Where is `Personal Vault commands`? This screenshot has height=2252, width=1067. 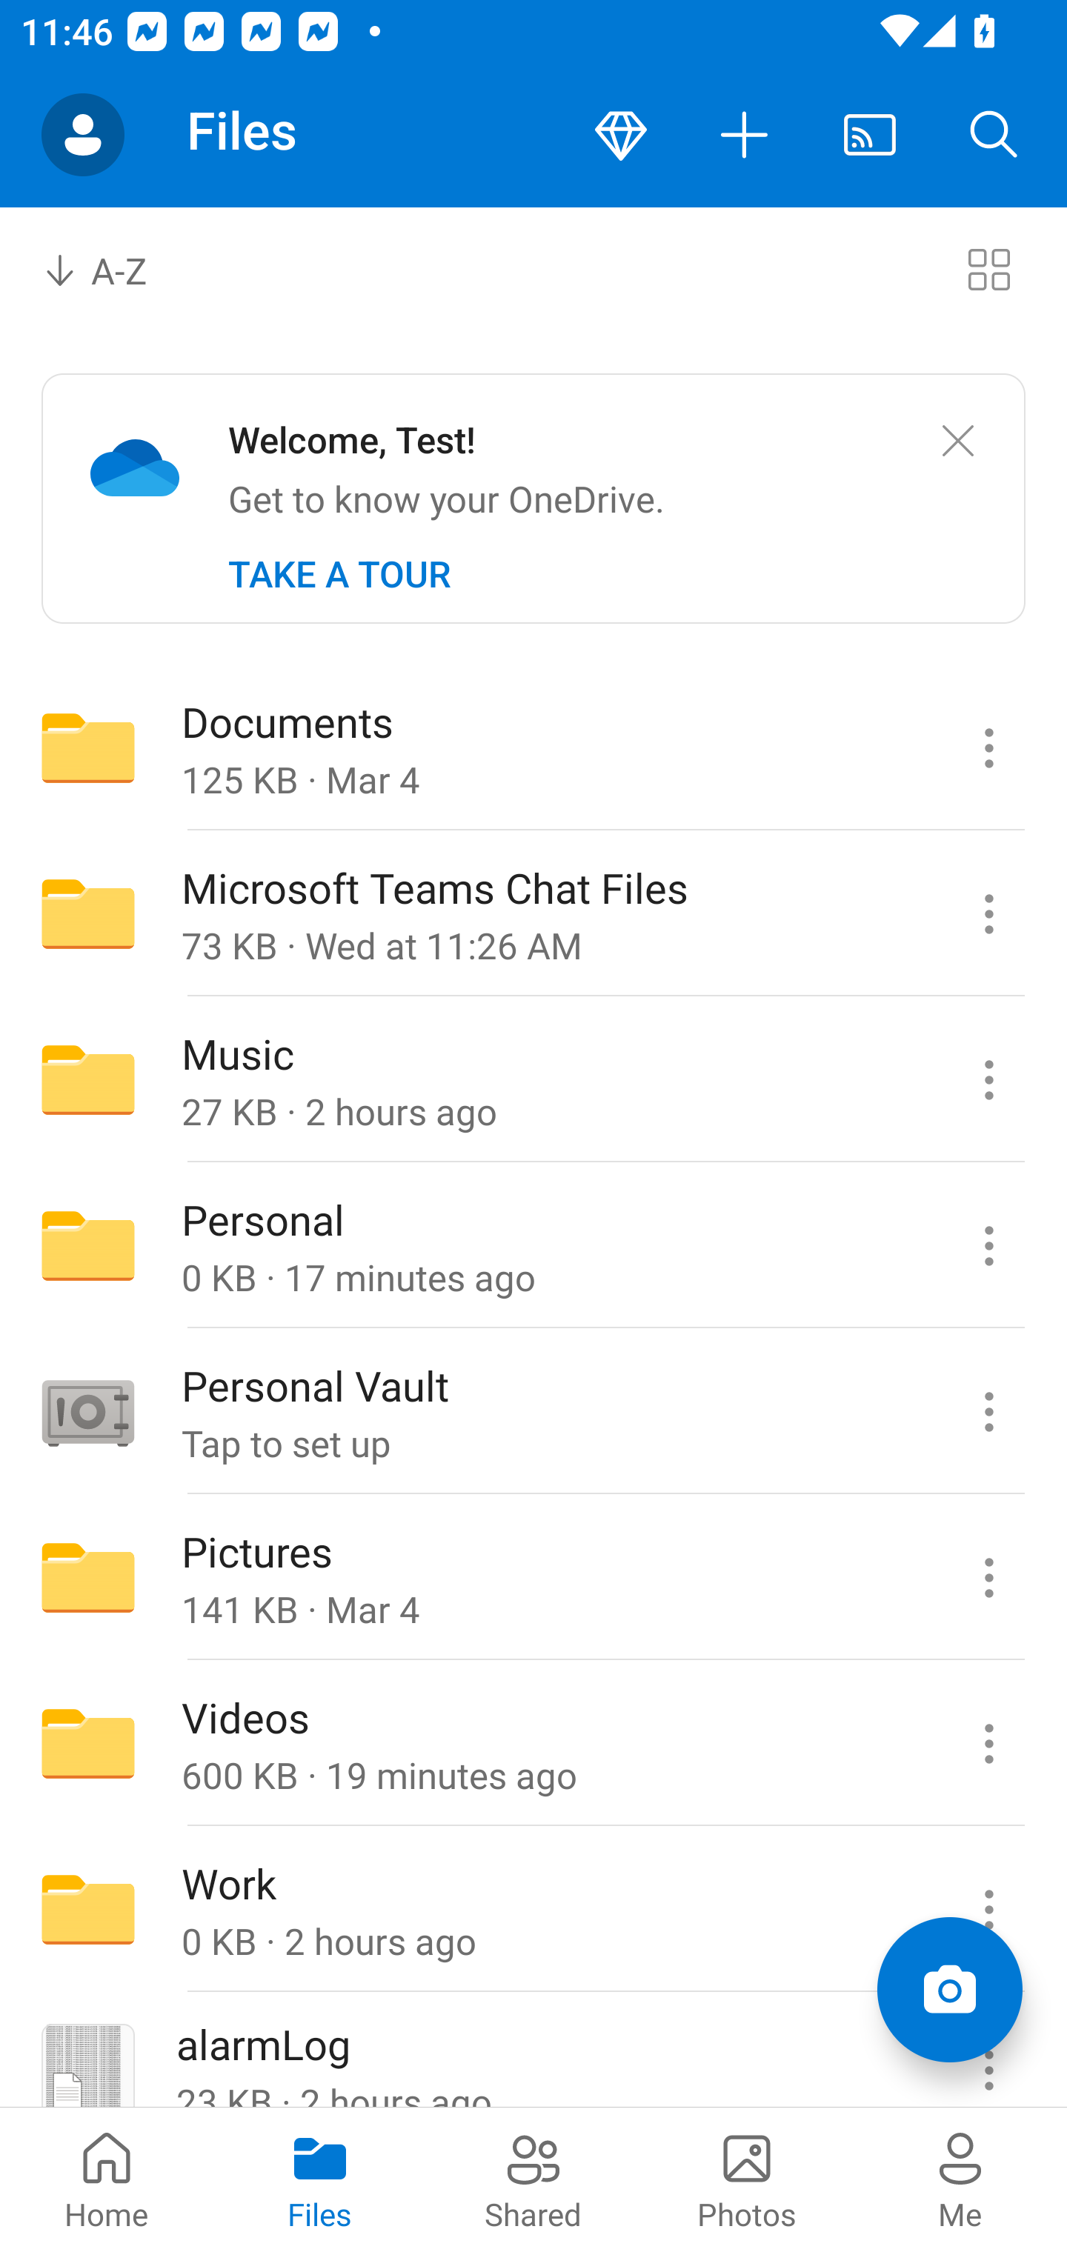
Personal Vault commands is located at coordinates (988, 1412).